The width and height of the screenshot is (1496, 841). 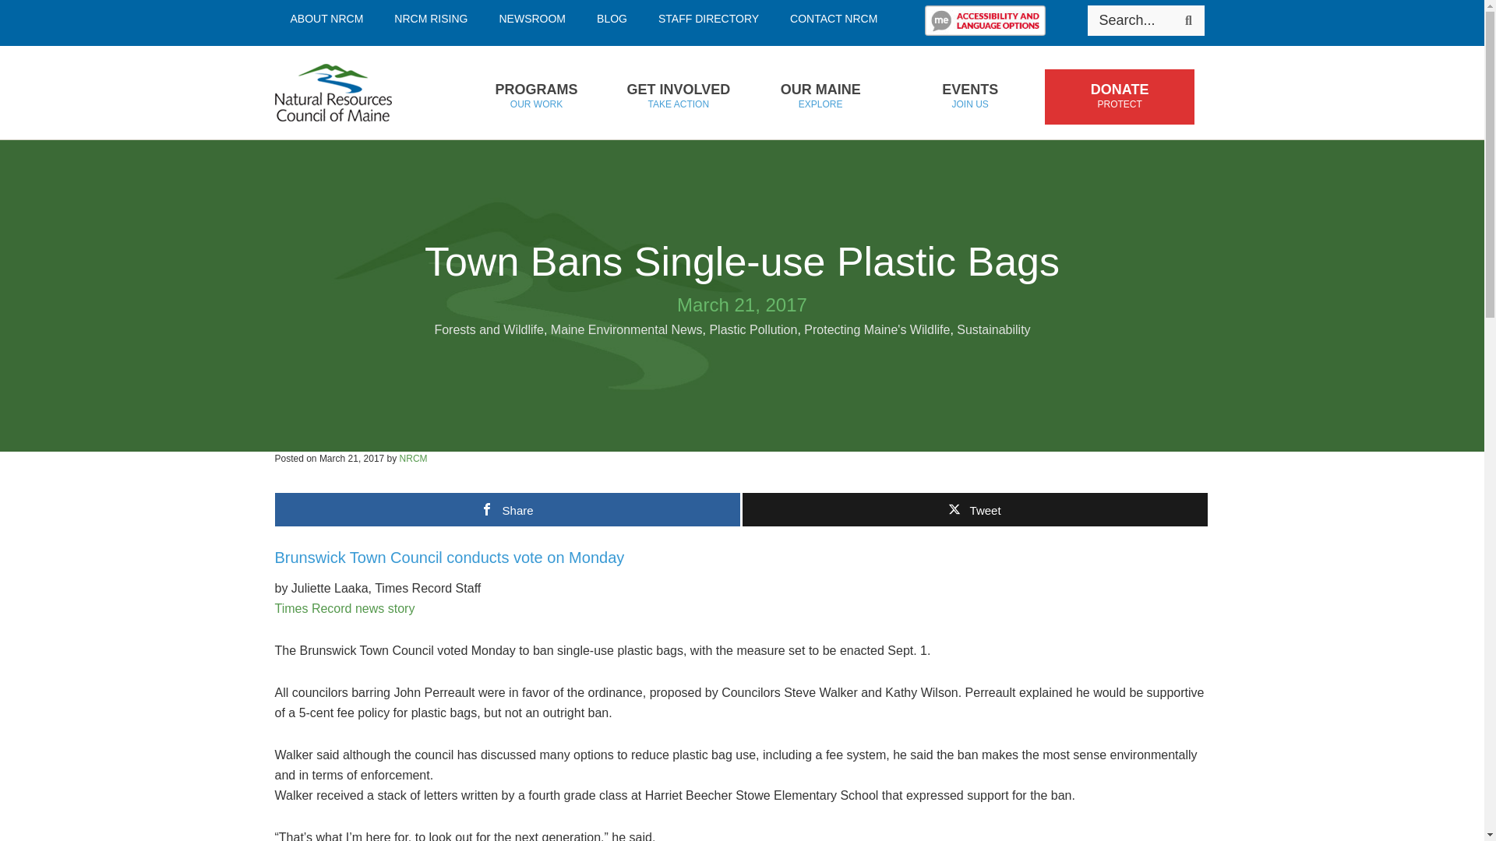 I want to click on STAFF DIRECTORY, so click(x=326, y=19).